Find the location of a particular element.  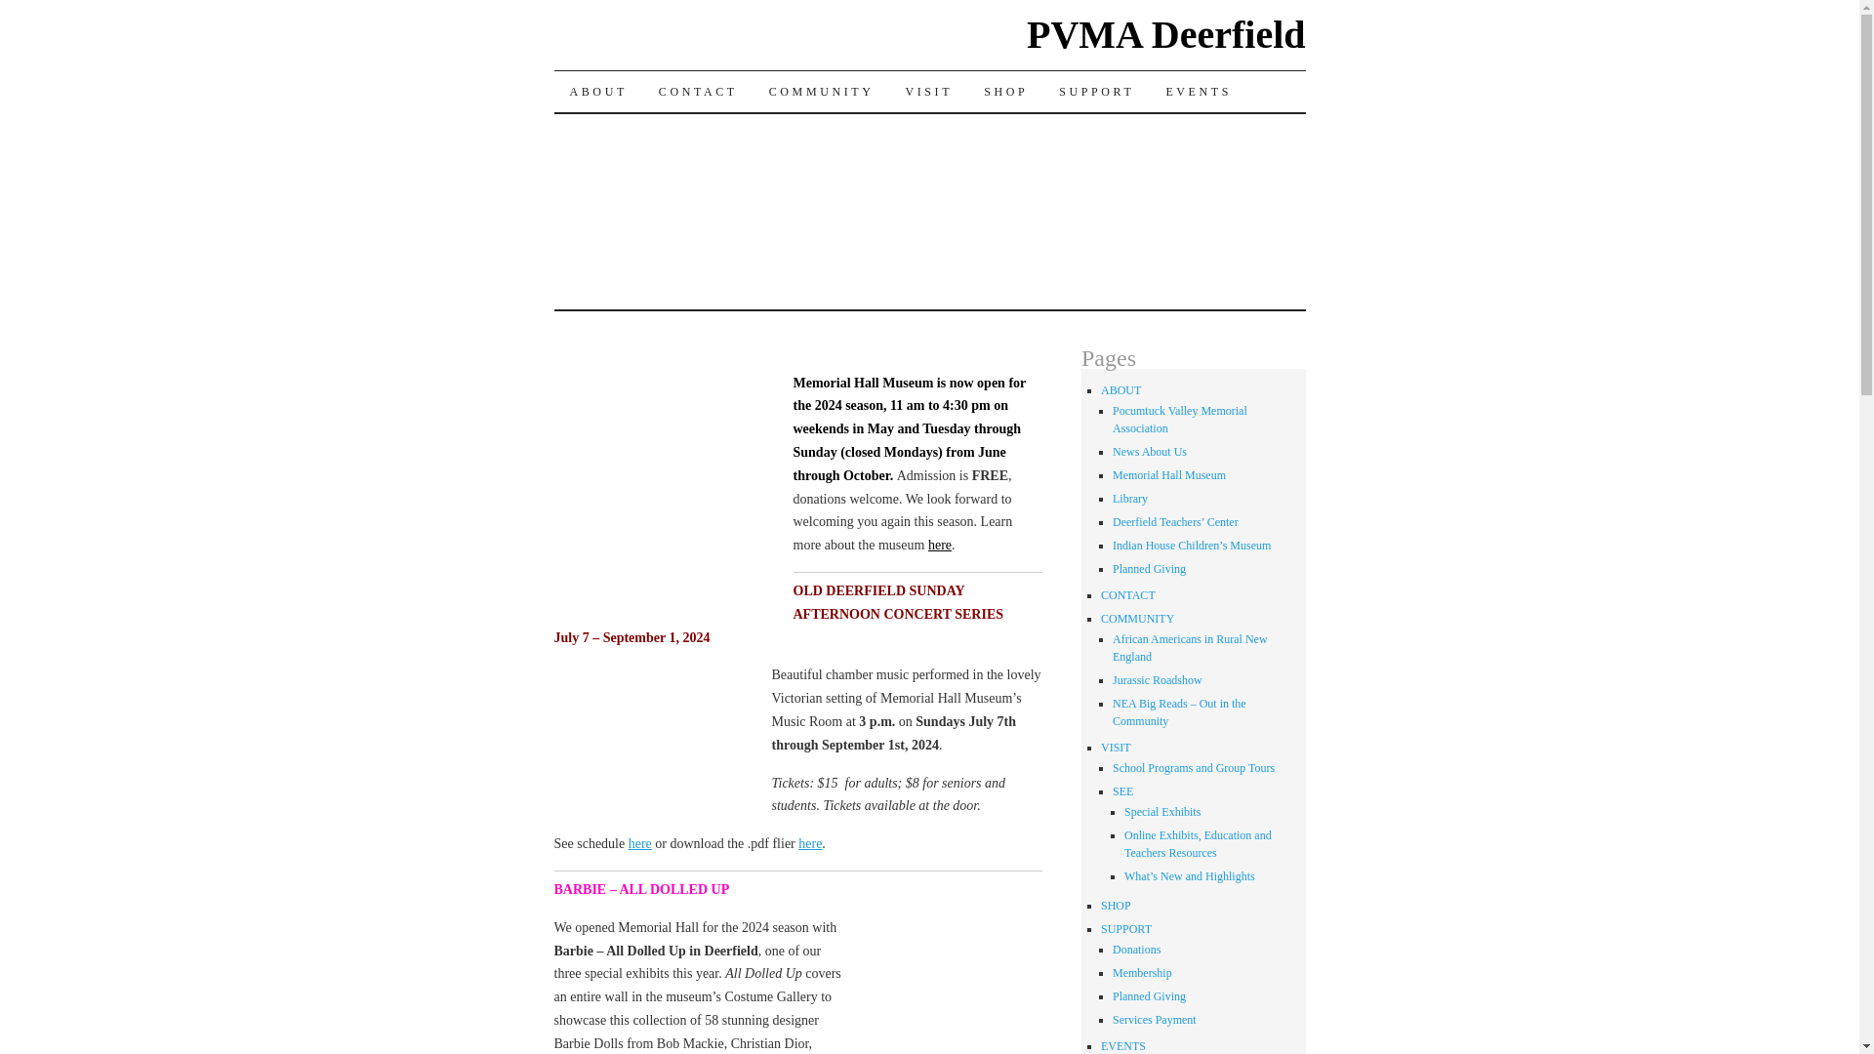

SHOP is located at coordinates (1005, 92).